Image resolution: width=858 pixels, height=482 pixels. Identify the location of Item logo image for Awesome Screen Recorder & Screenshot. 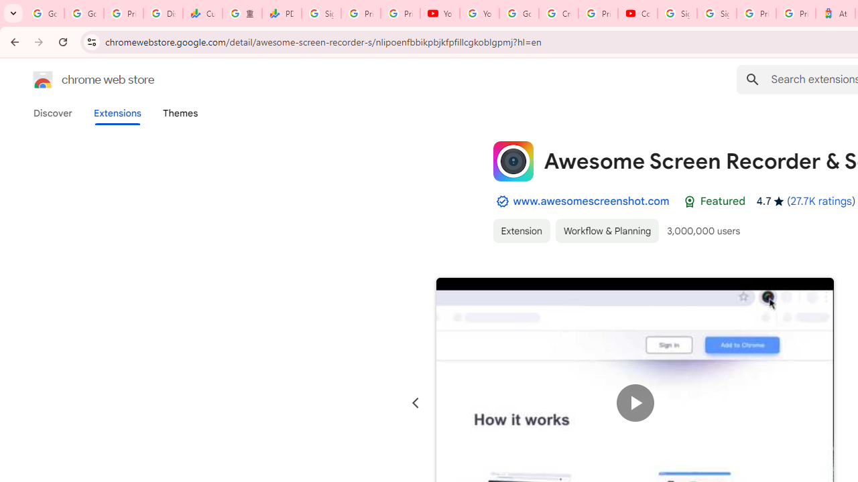
(513, 161).